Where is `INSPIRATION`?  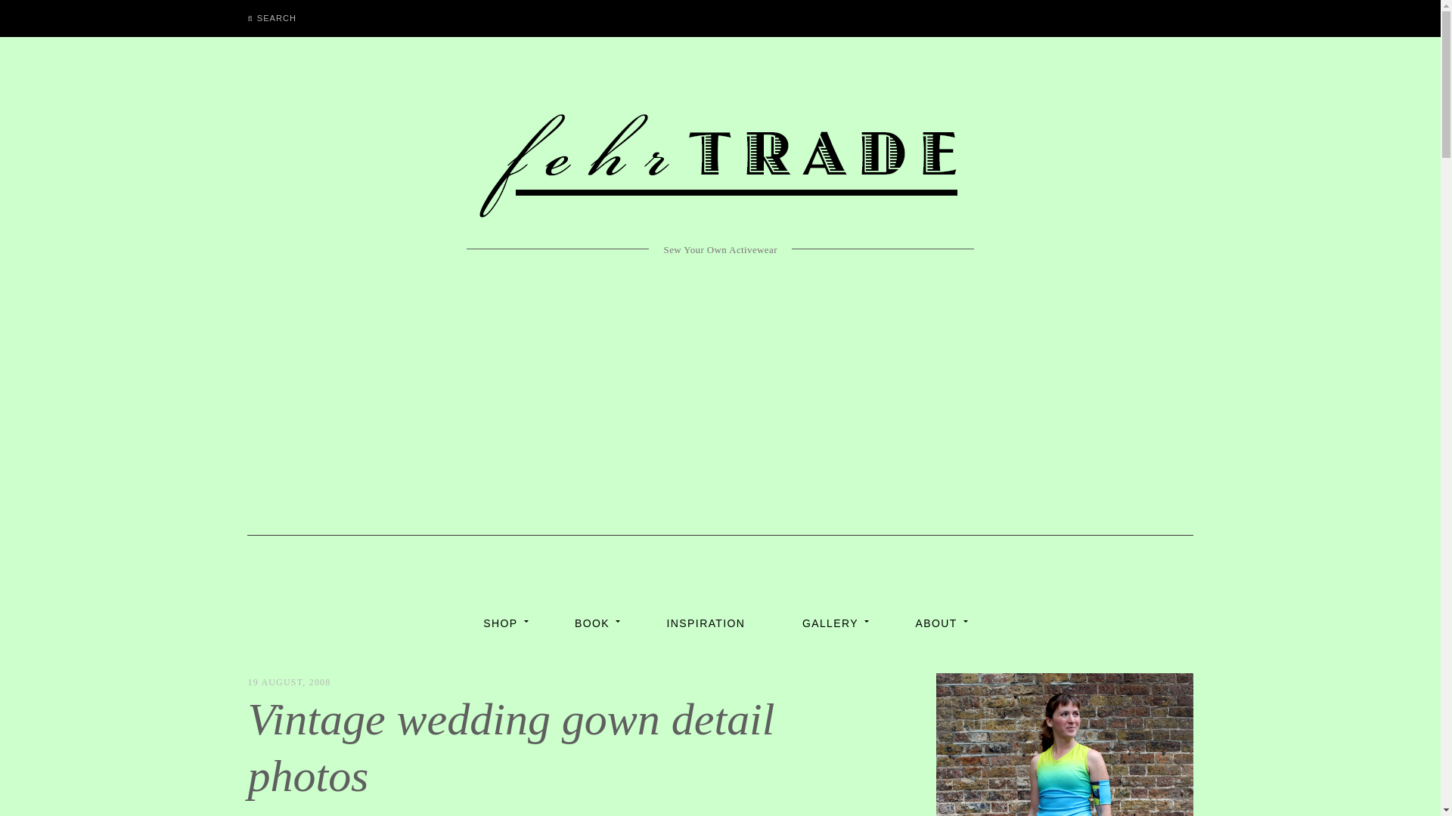 INSPIRATION is located at coordinates (706, 623).